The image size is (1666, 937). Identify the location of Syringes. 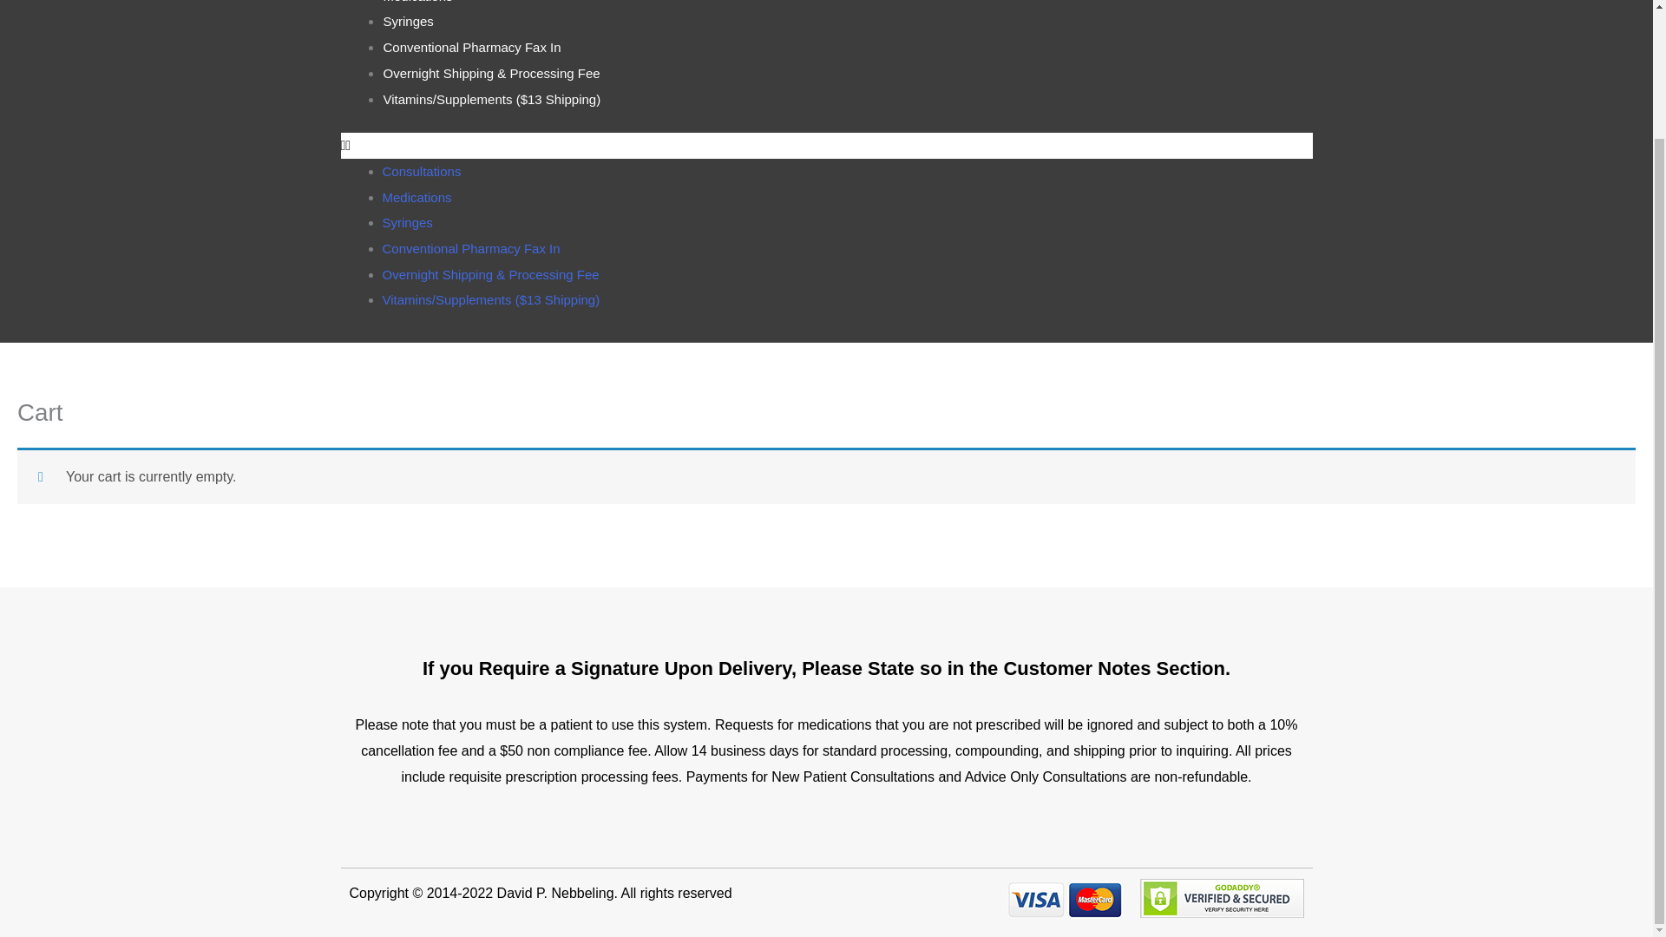
(407, 21).